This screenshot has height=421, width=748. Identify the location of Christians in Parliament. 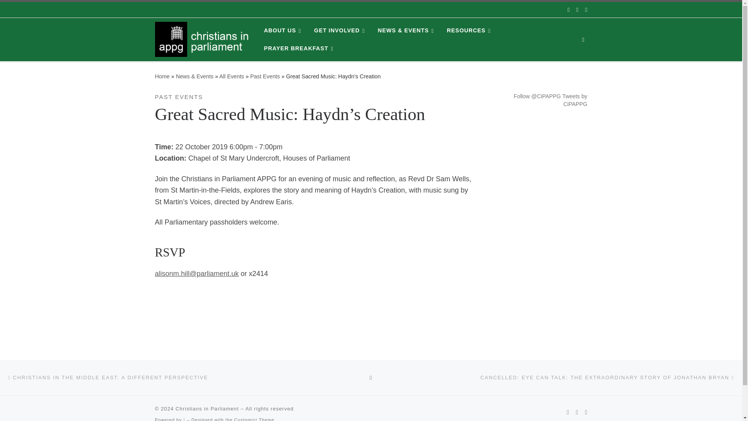
(162, 76).